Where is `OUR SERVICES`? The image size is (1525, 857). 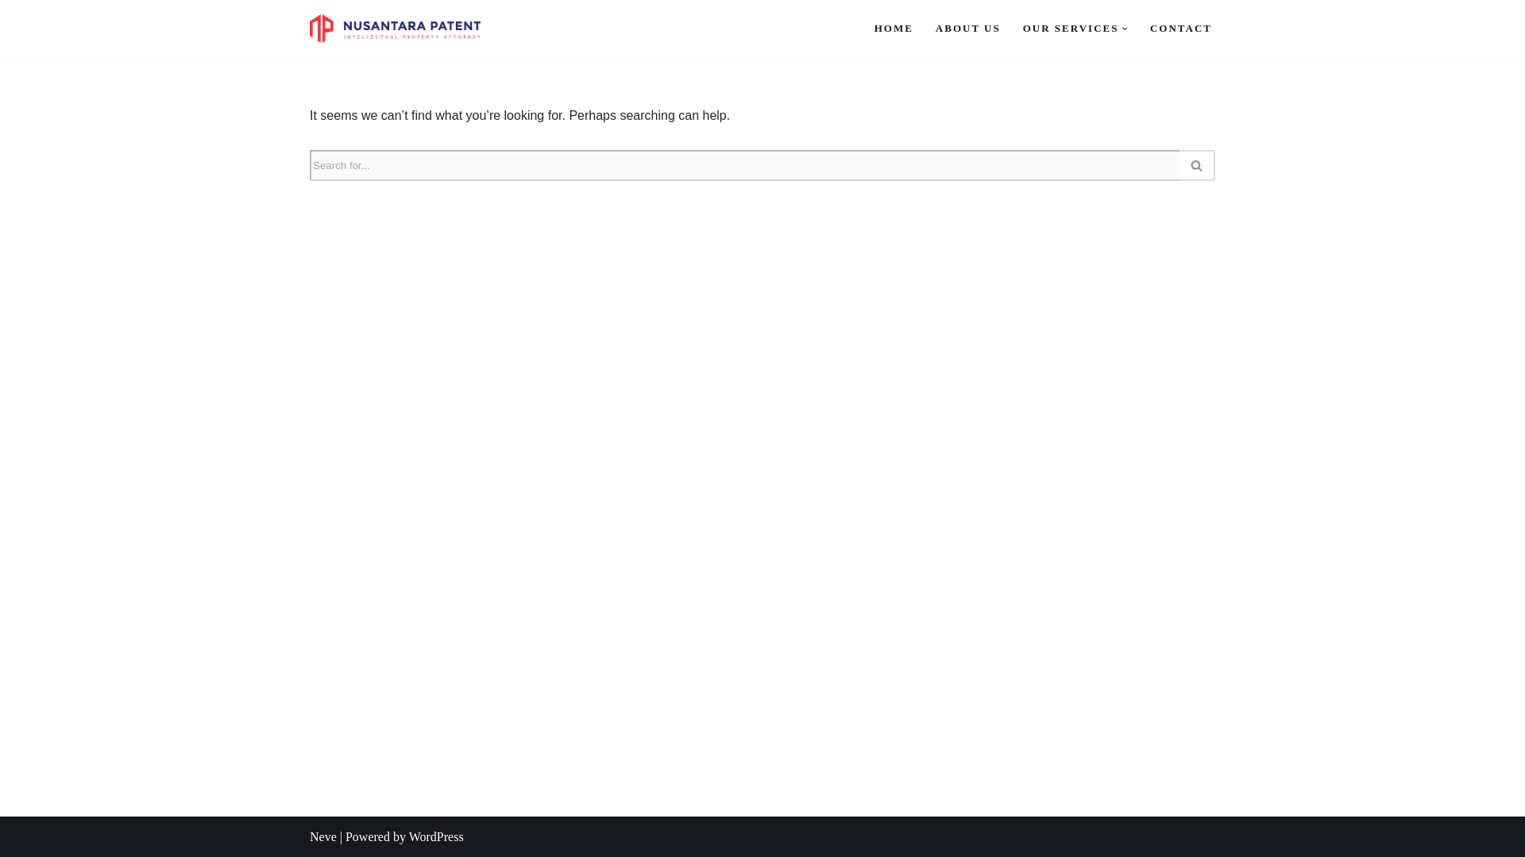
OUR SERVICES is located at coordinates (1071, 27).